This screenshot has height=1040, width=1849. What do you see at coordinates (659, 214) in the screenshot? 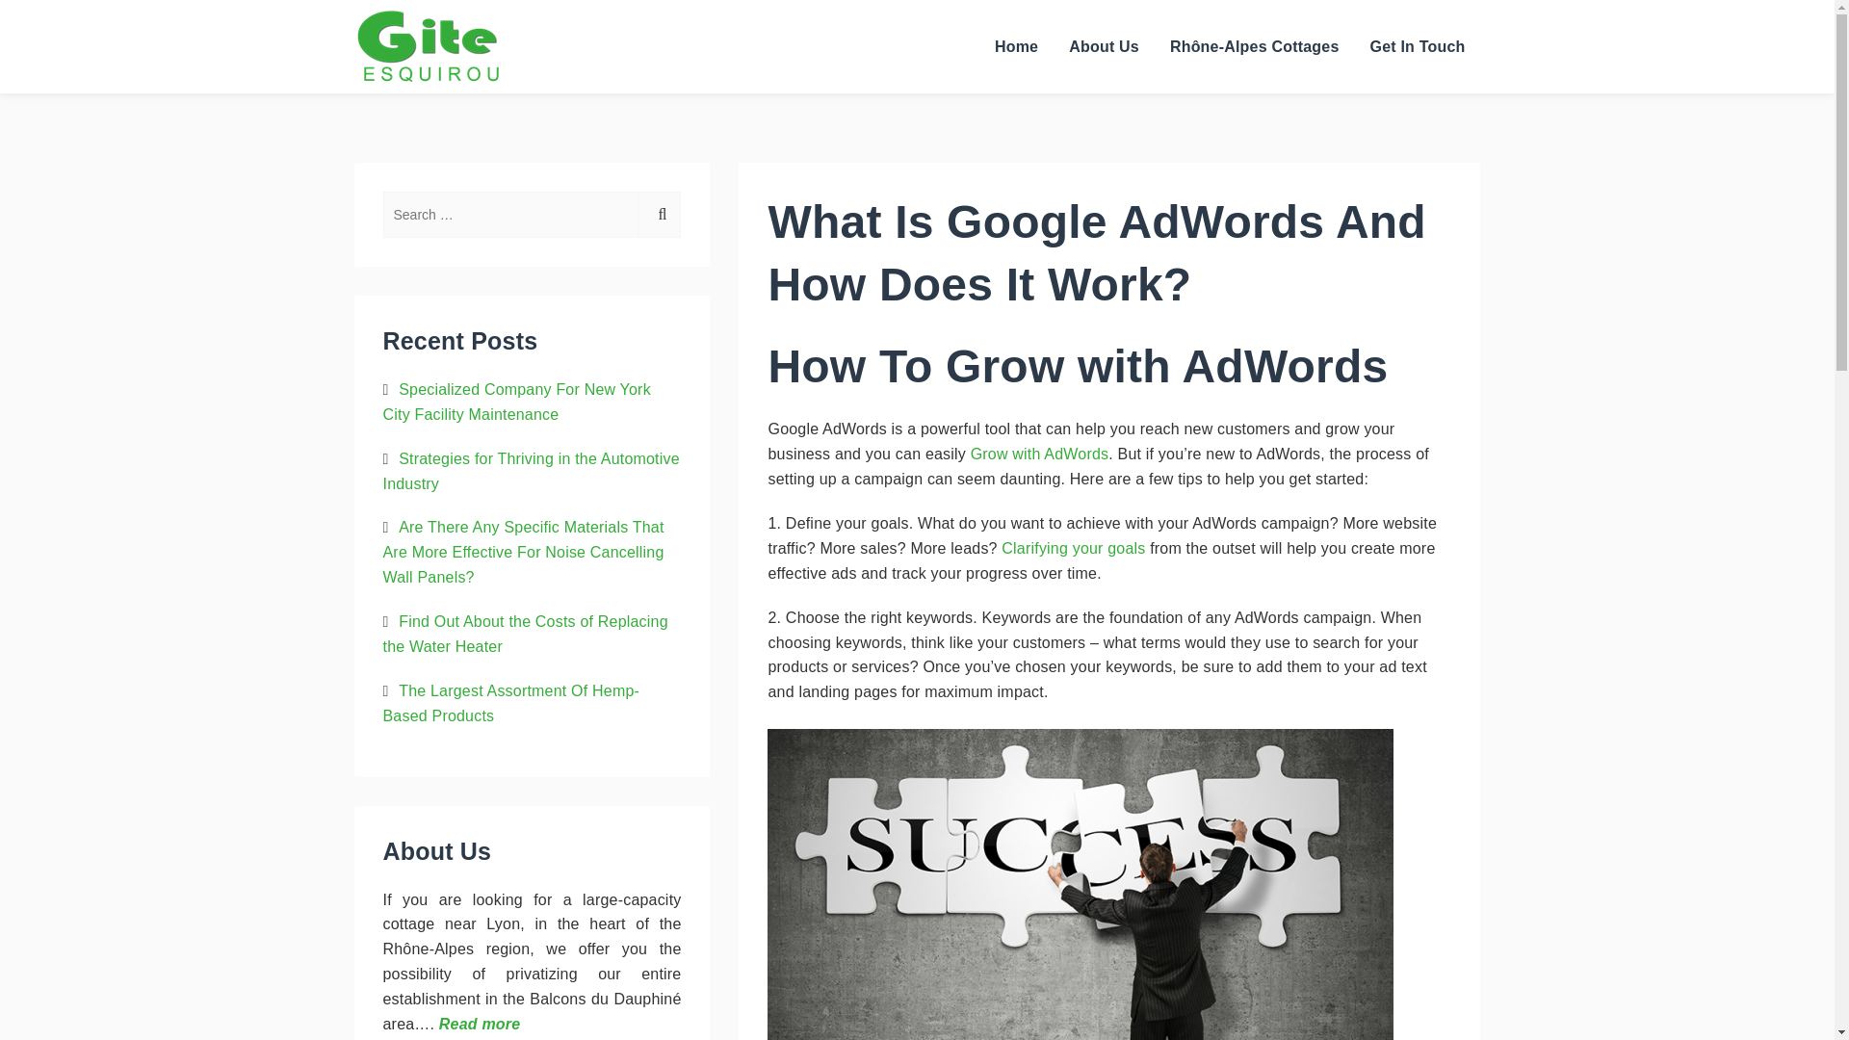
I see `Search` at bounding box center [659, 214].